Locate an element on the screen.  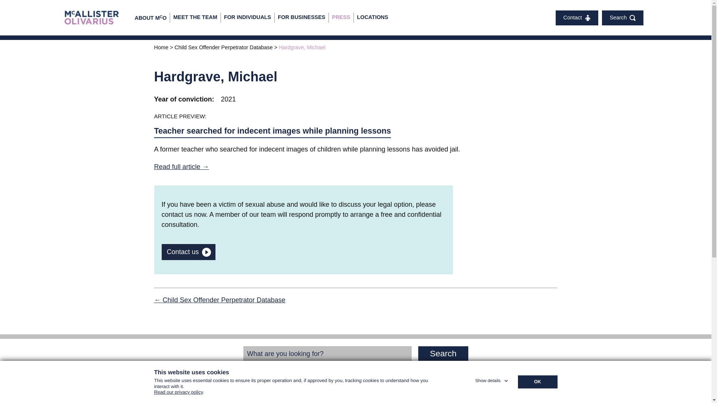
Read our privacy policy is located at coordinates (179, 395).